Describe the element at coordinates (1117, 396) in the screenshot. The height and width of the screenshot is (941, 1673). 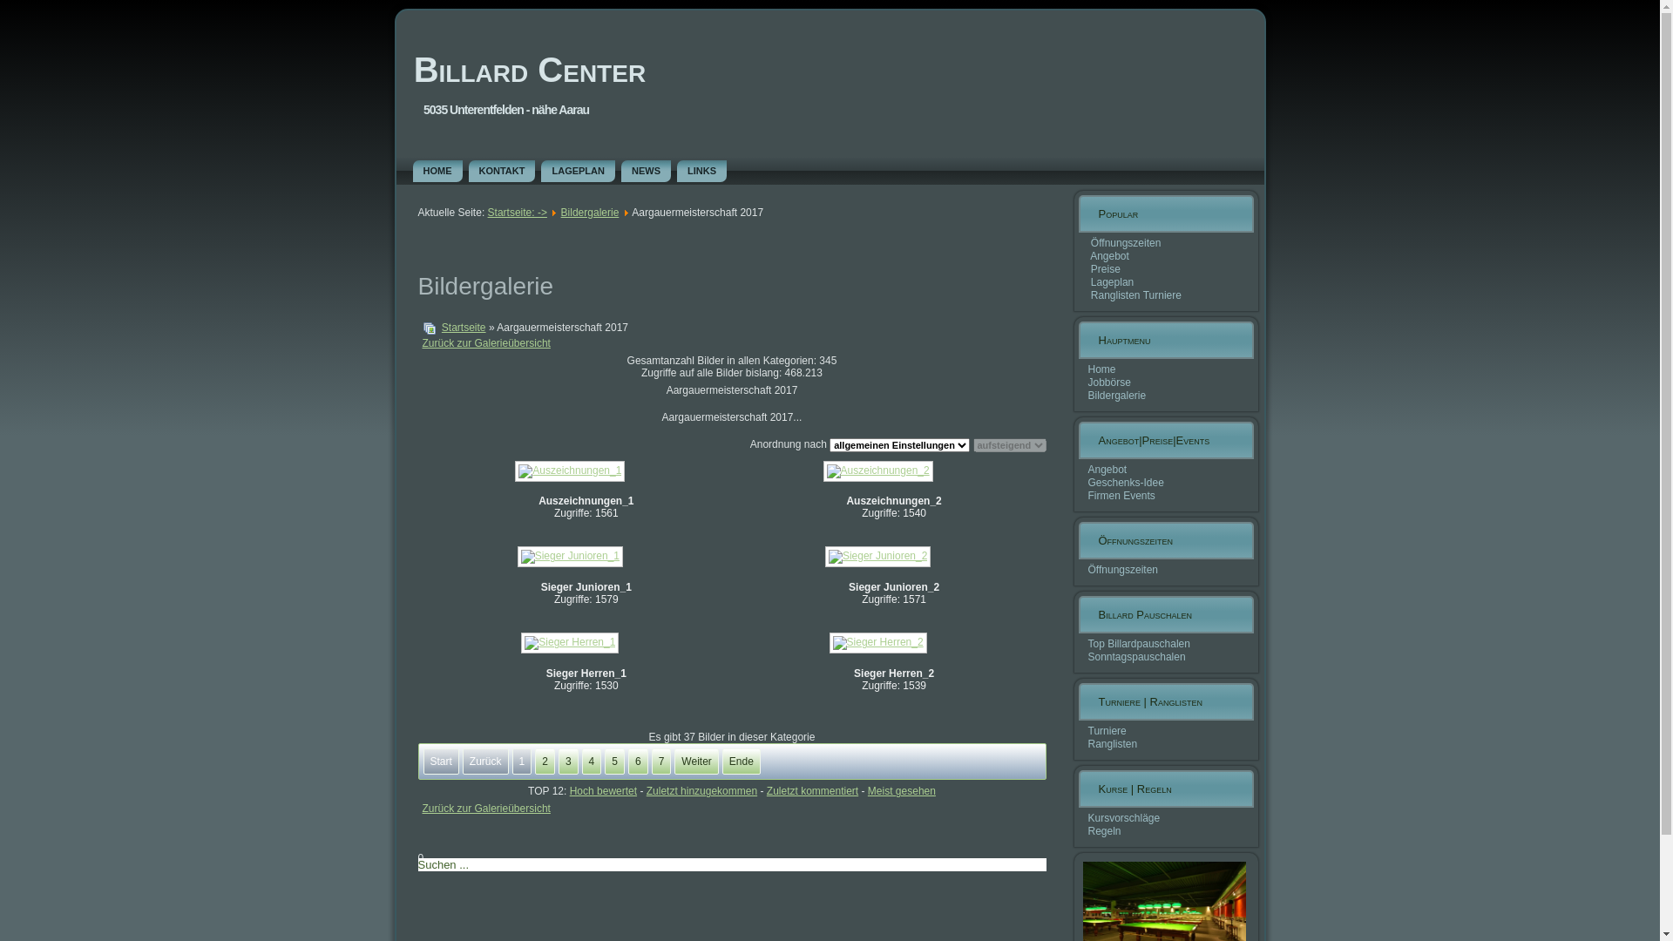
I see `Bildergalerie` at that location.